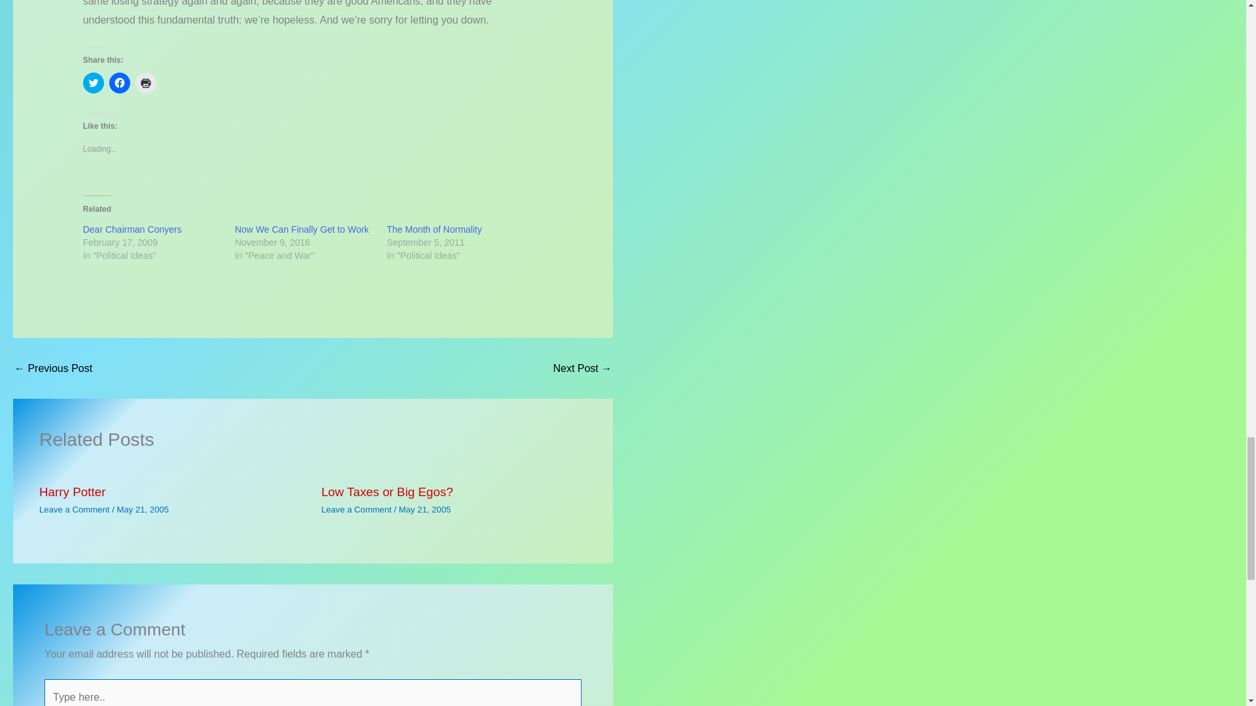  I want to click on Now We Can Finally Get to Work, so click(302, 229).